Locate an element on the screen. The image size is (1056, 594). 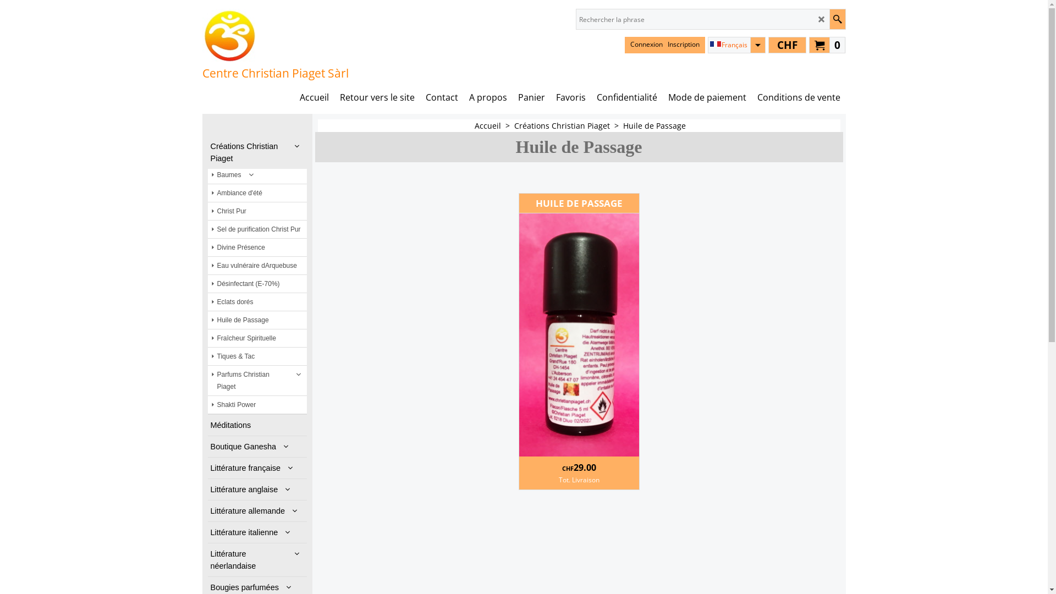
Connexion is located at coordinates (647, 44).